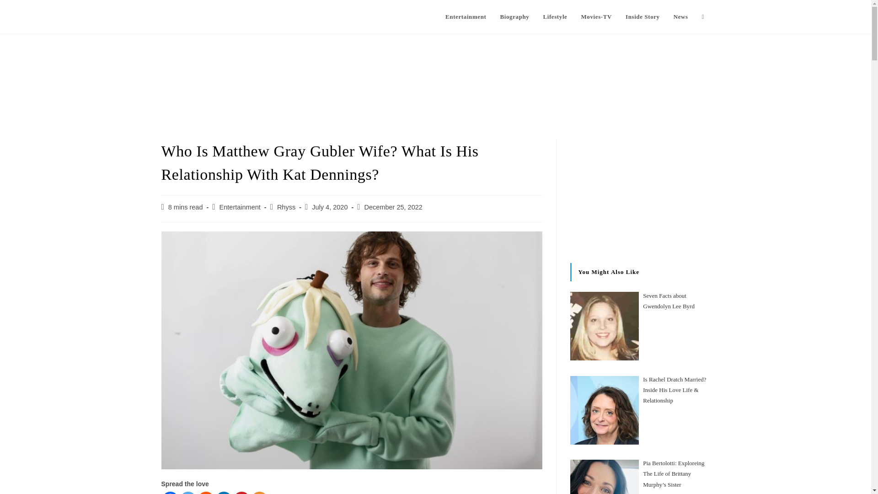  What do you see at coordinates (680, 17) in the screenshot?
I see `News` at bounding box center [680, 17].